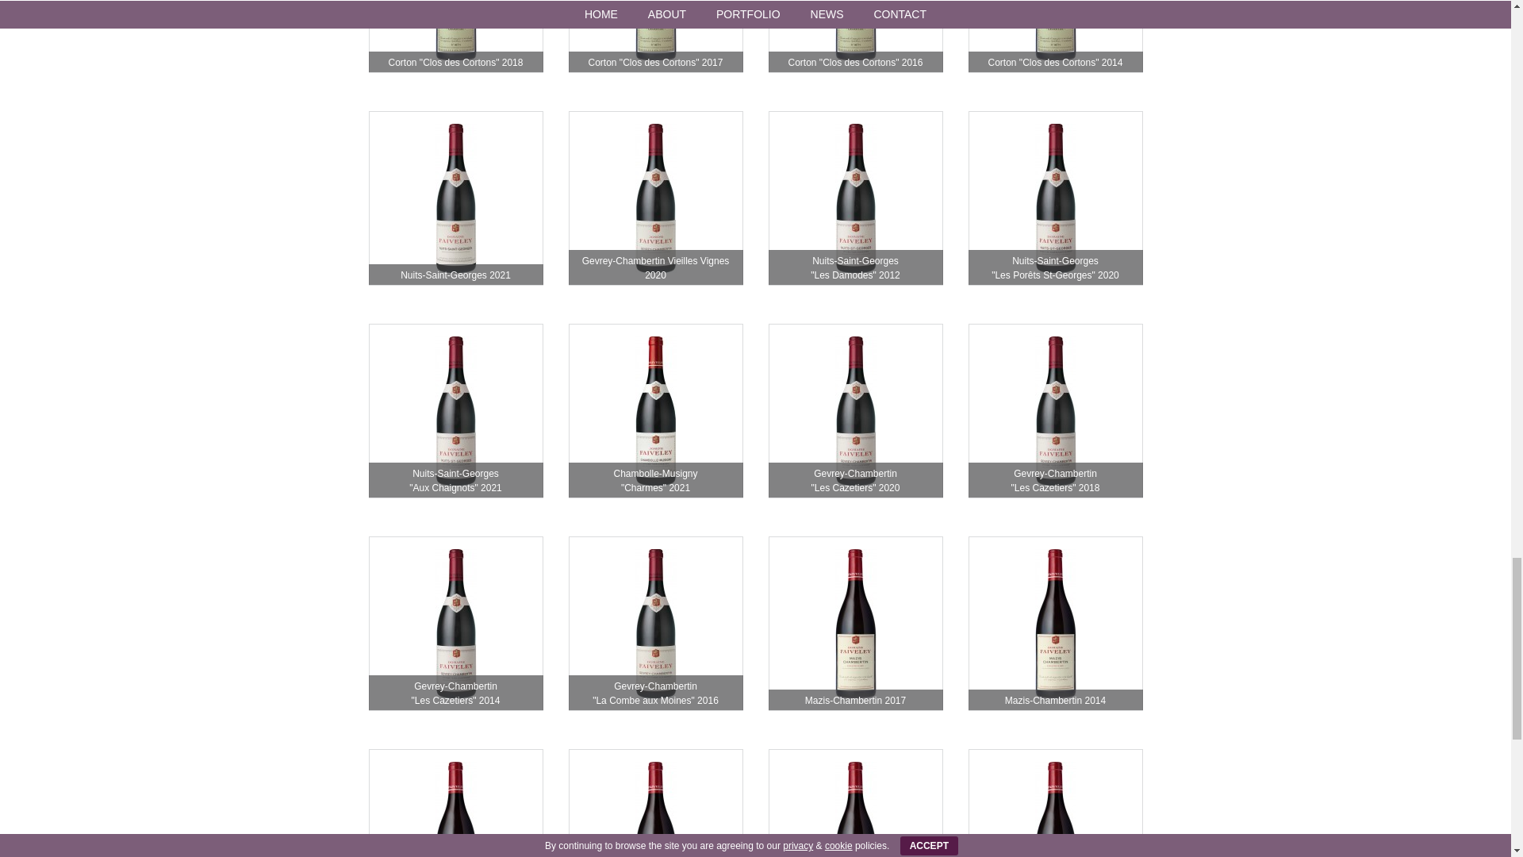 Image resolution: width=1523 pixels, height=857 pixels. Describe the element at coordinates (855, 37) in the screenshot. I see `Corton "Clos des Cortons" 2016` at that location.